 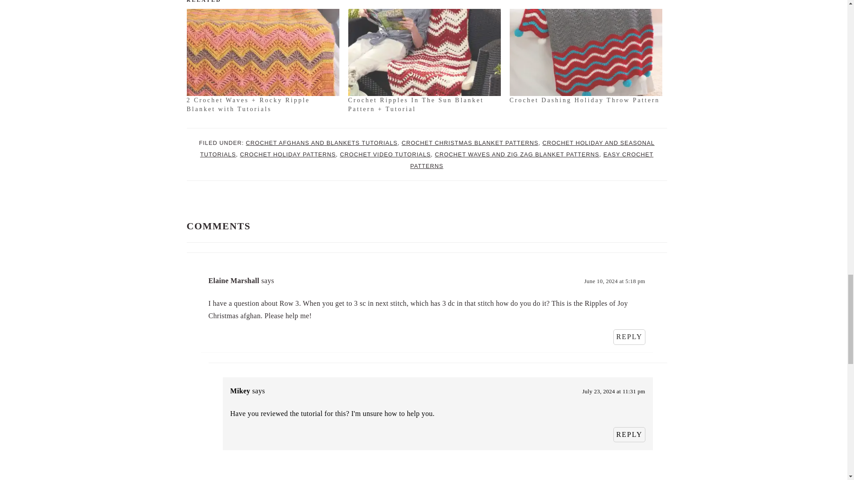 What do you see at coordinates (470, 143) in the screenshot?
I see `CROCHET CHRISTMAS BLANKET PATTERNS` at bounding box center [470, 143].